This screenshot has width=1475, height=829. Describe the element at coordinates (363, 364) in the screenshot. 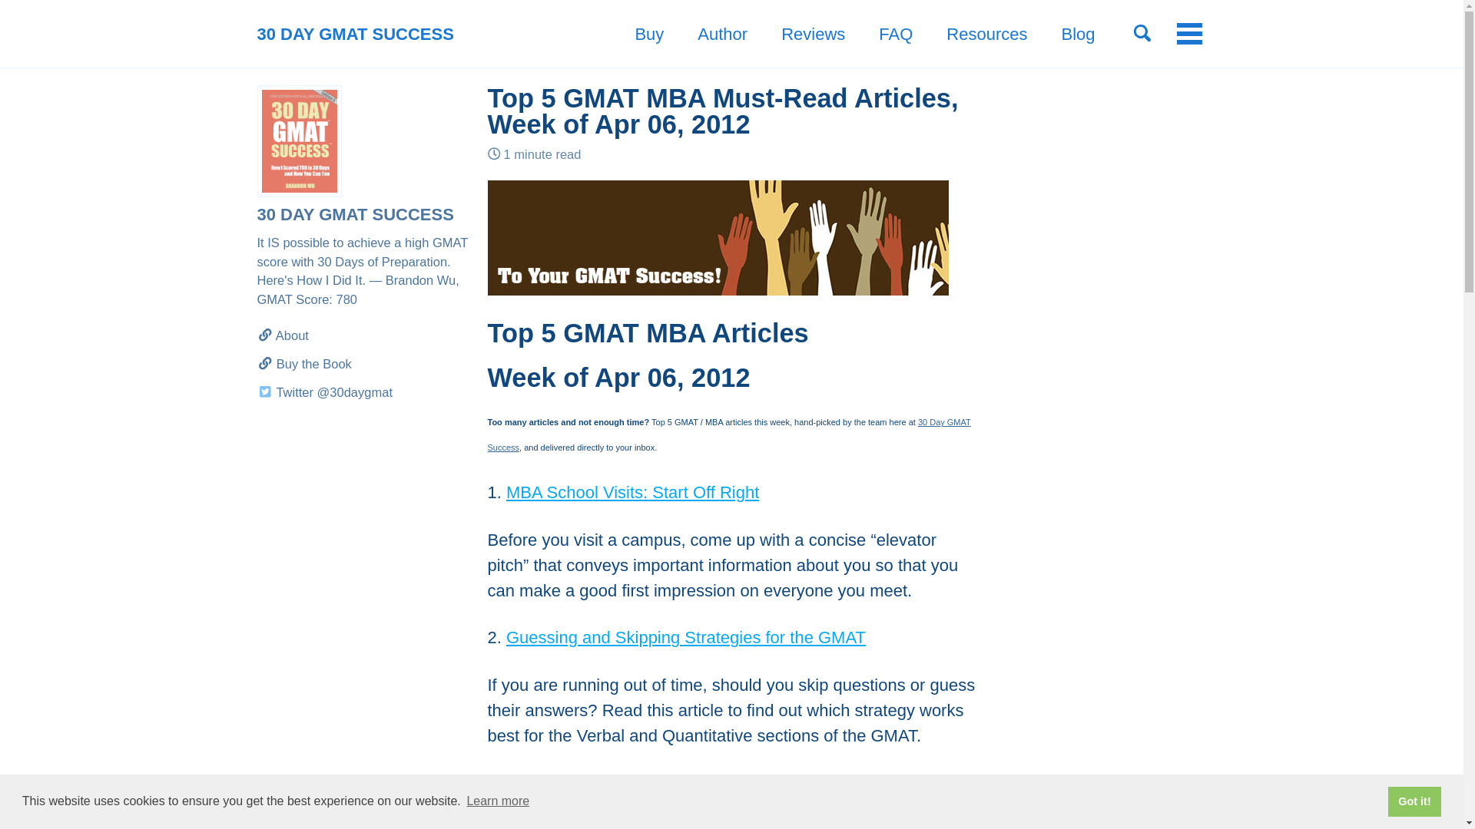

I see `Buy the Book` at that location.